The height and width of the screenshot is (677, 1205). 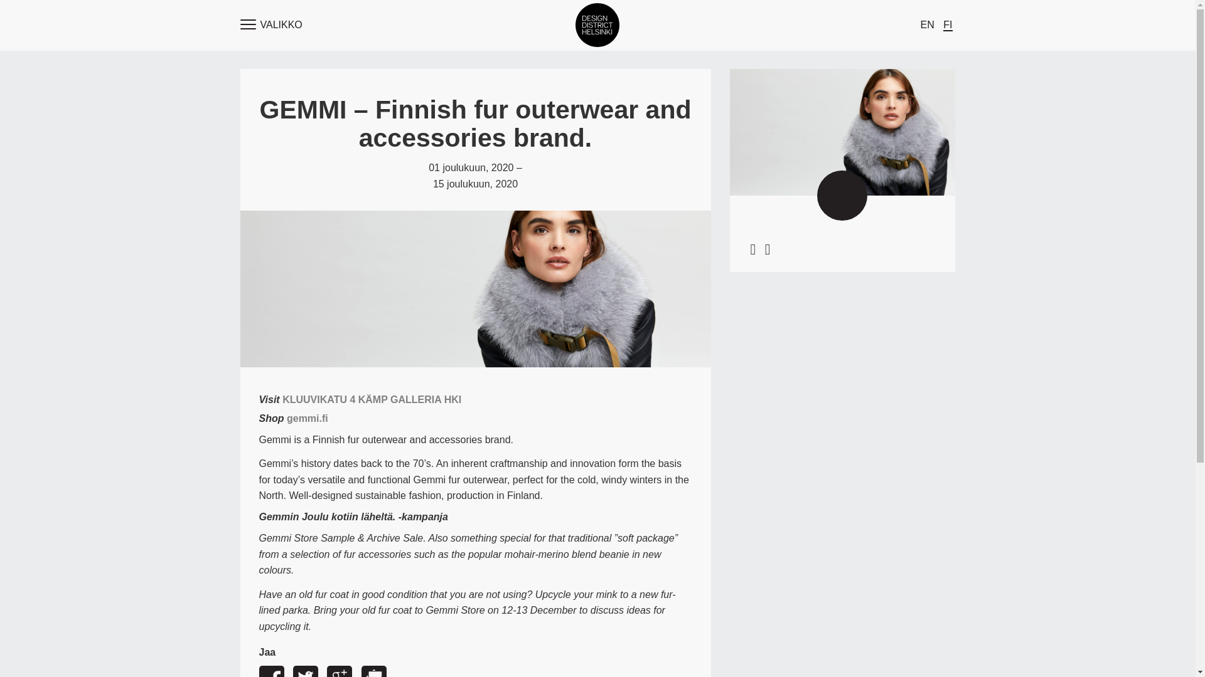 I want to click on gemmi.fi, so click(x=307, y=418).